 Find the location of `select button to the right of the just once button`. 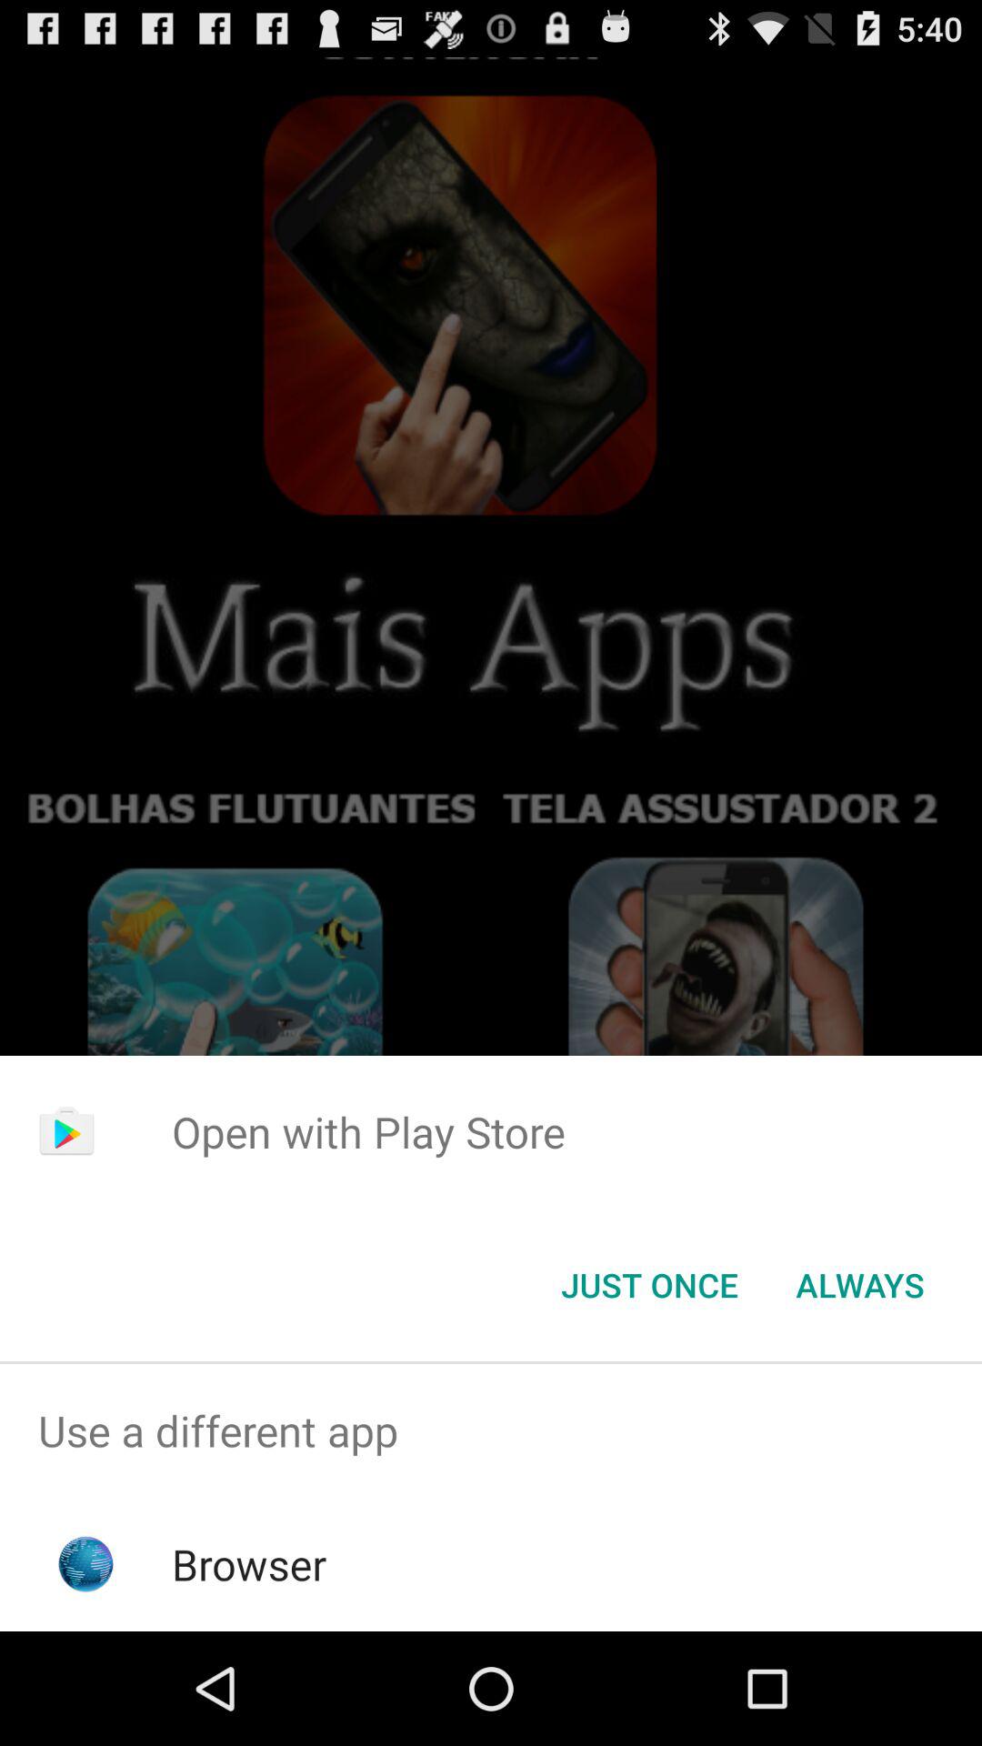

select button to the right of the just once button is located at coordinates (860, 1285).